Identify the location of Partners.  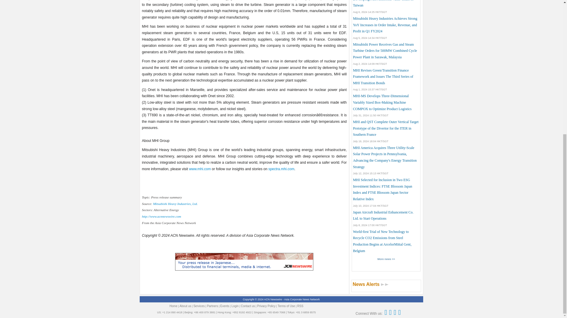
(213, 306).